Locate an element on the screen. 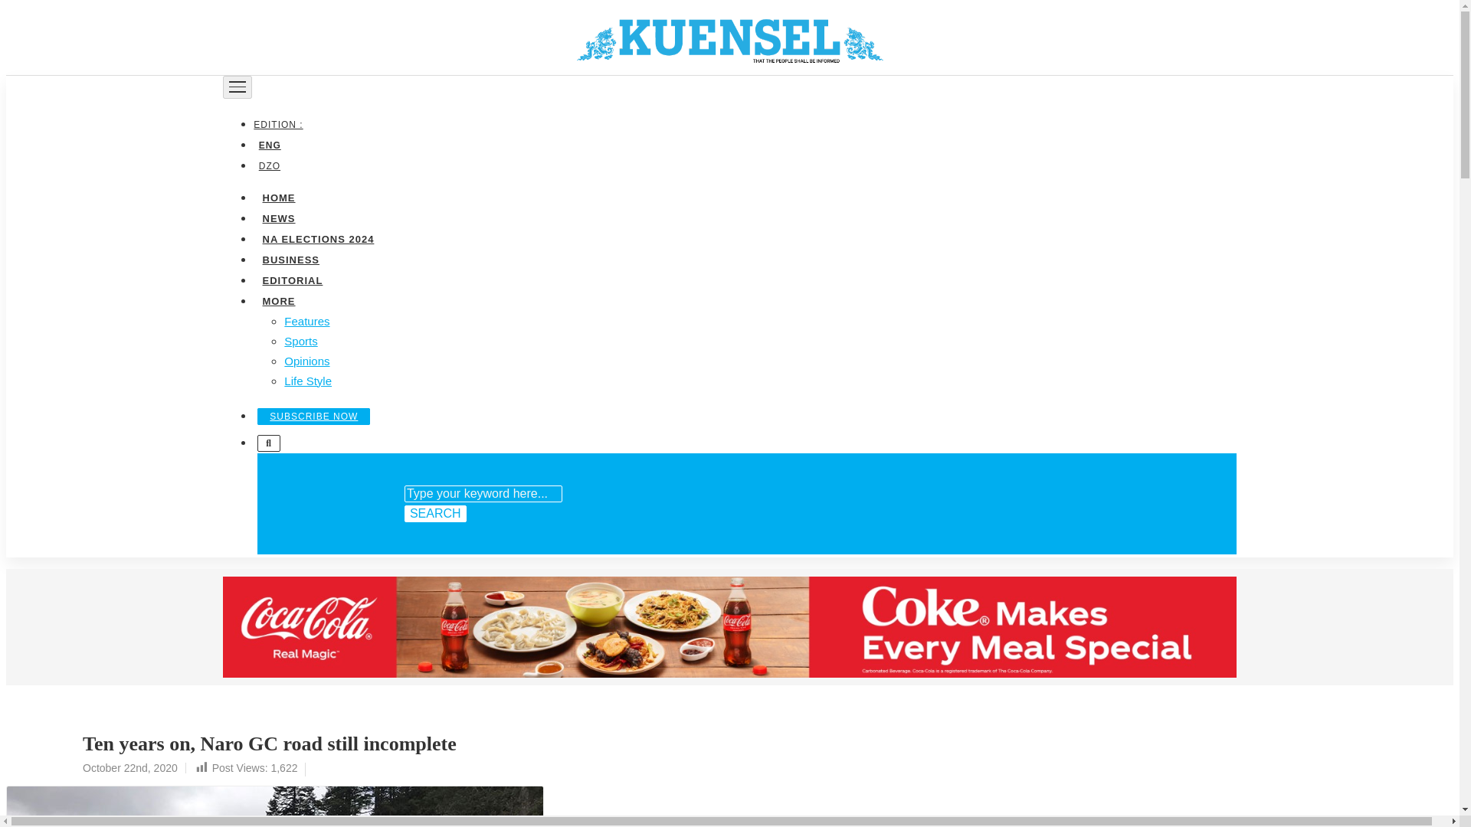 The image size is (1471, 827). HOME is located at coordinates (277, 196).